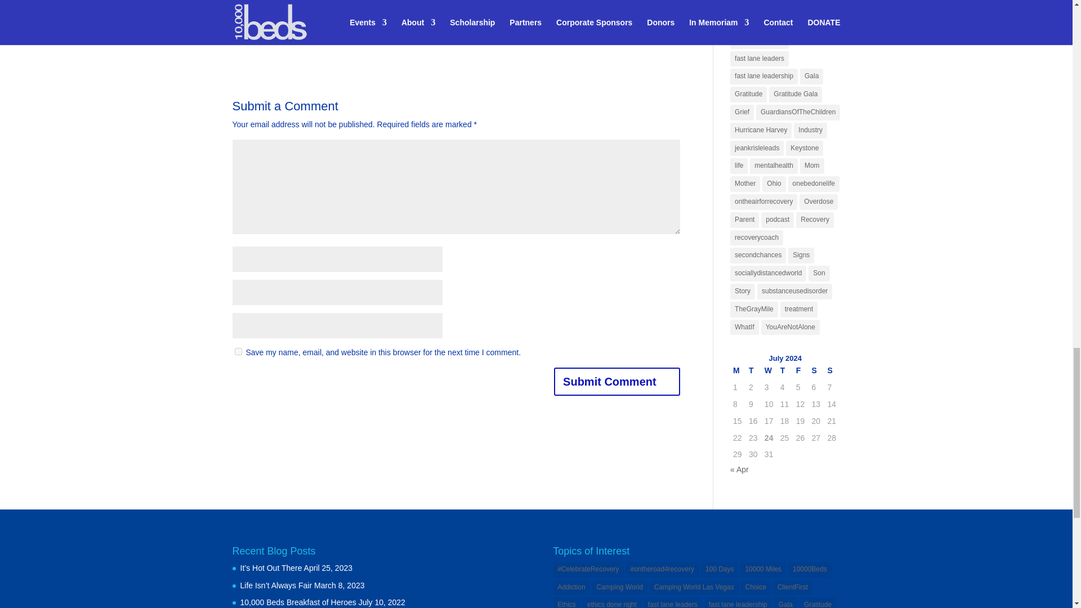 The height and width of the screenshot is (608, 1081). What do you see at coordinates (769, 370) in the screenshot?
I see `Wednesday` at bounding box center [769, 370].